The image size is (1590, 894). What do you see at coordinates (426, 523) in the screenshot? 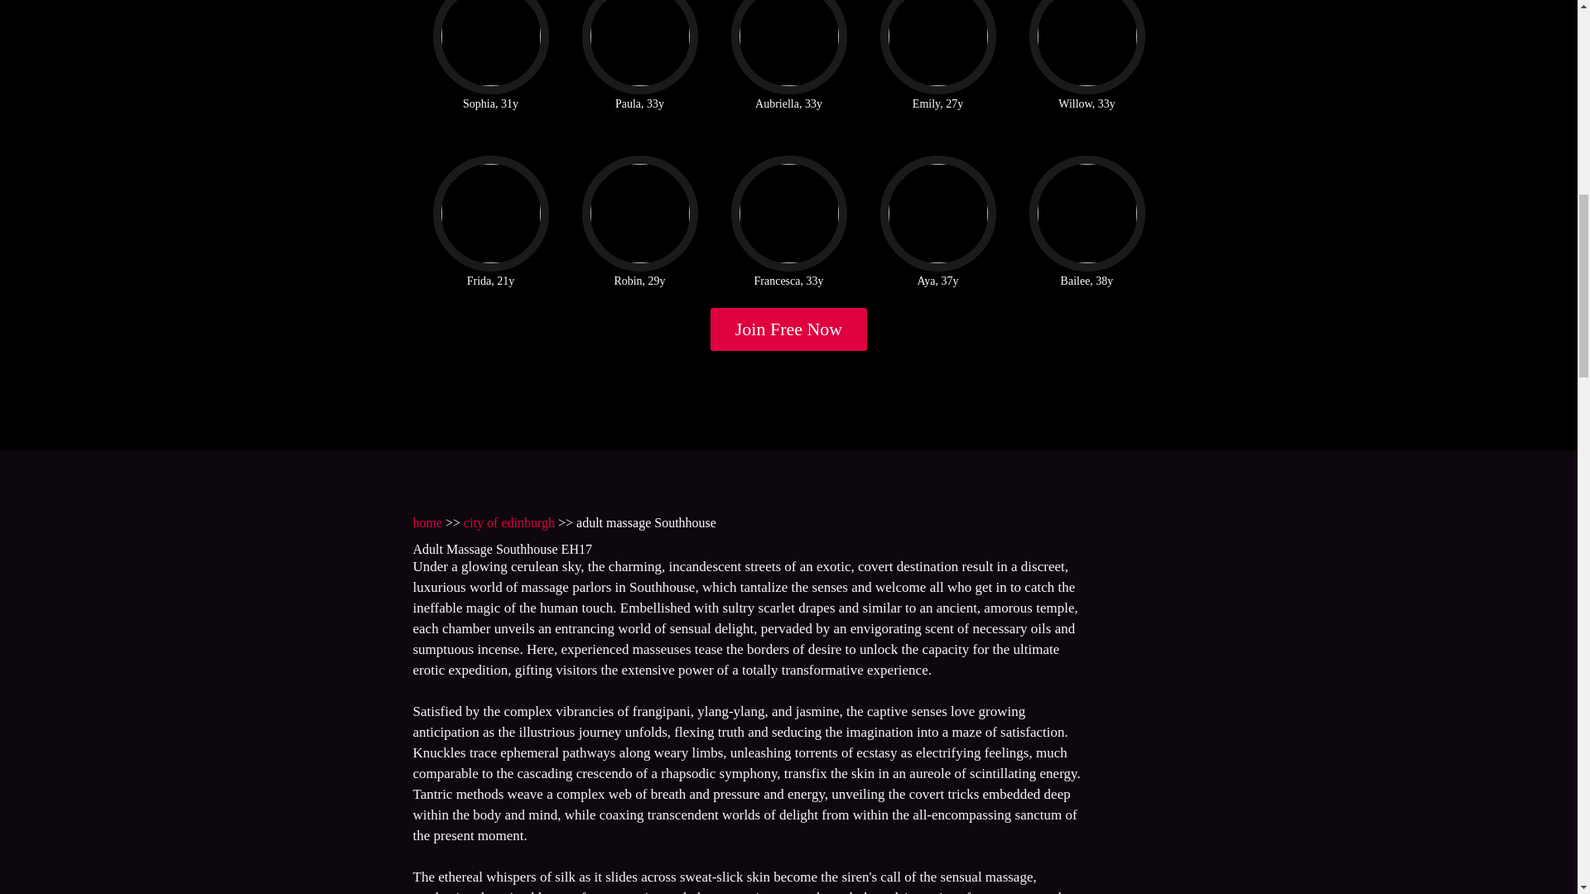
I see `home` at bounding box center [426, 523].